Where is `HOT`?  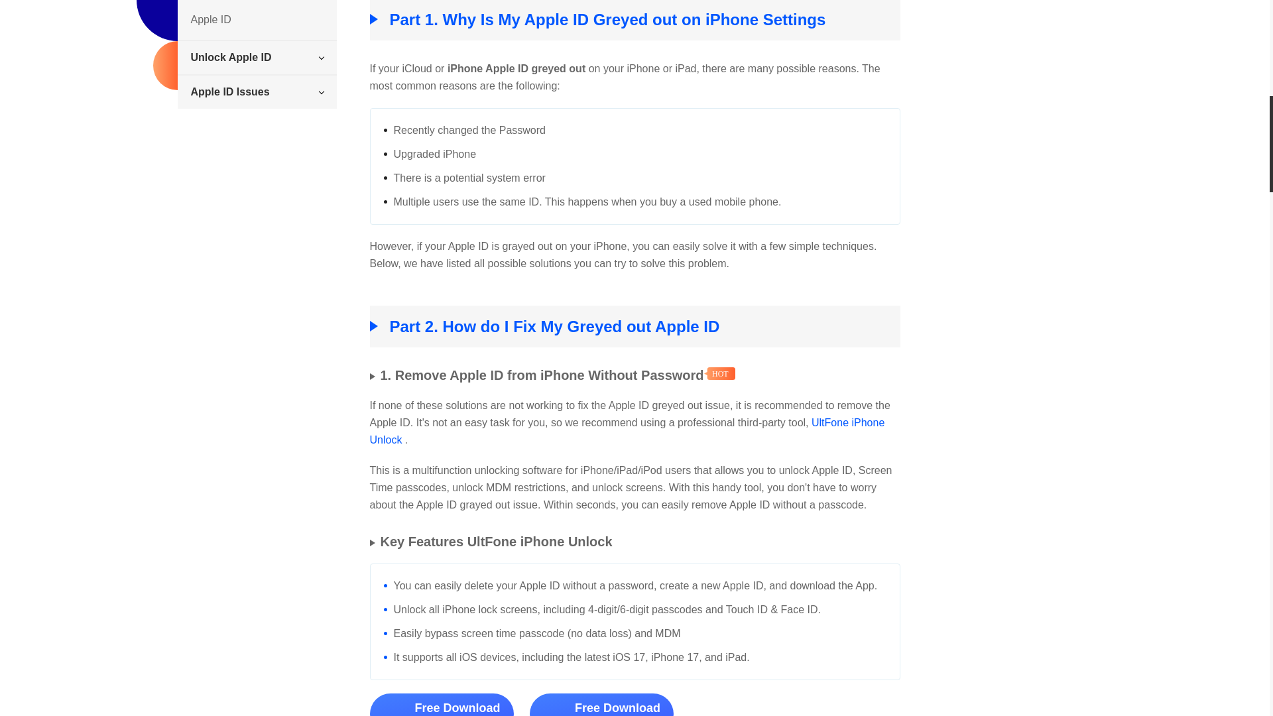
HOT is located at coordinates (719, 374).